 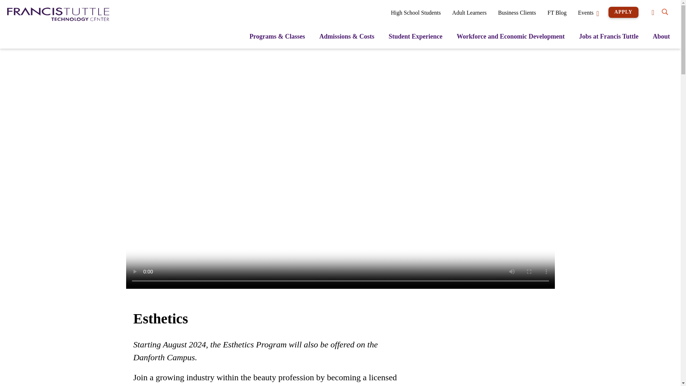 I want to click on Workforce and Economic Development, so click(x=511, y=40).